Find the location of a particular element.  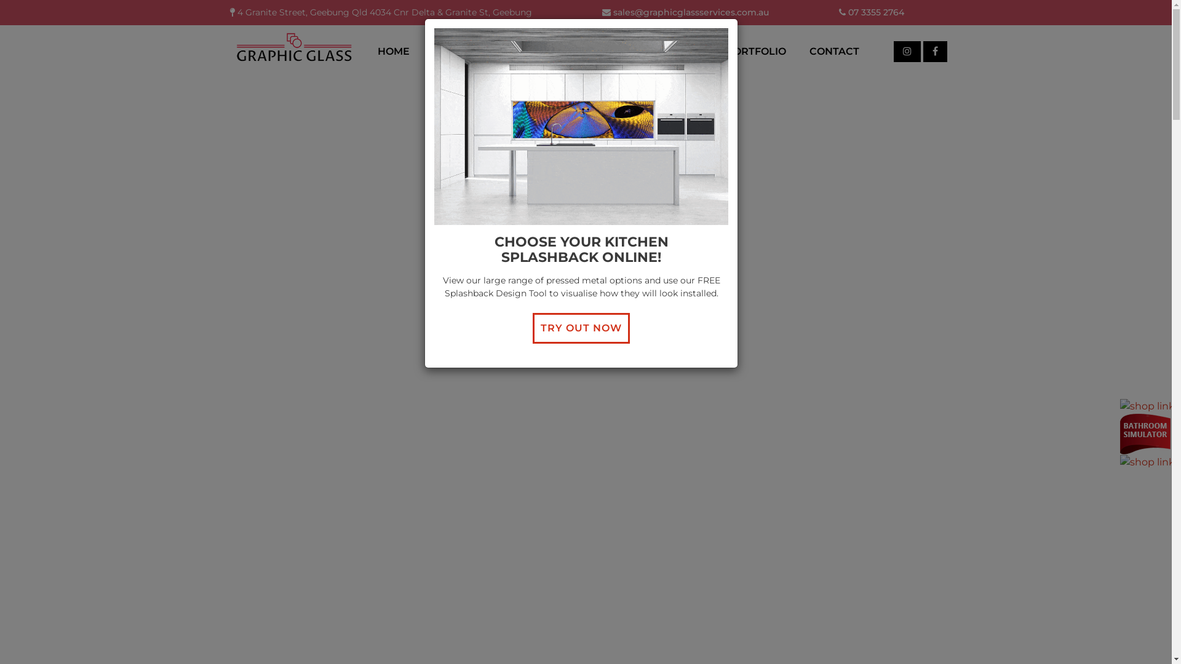

HOME is located at coordinates (394, 52).